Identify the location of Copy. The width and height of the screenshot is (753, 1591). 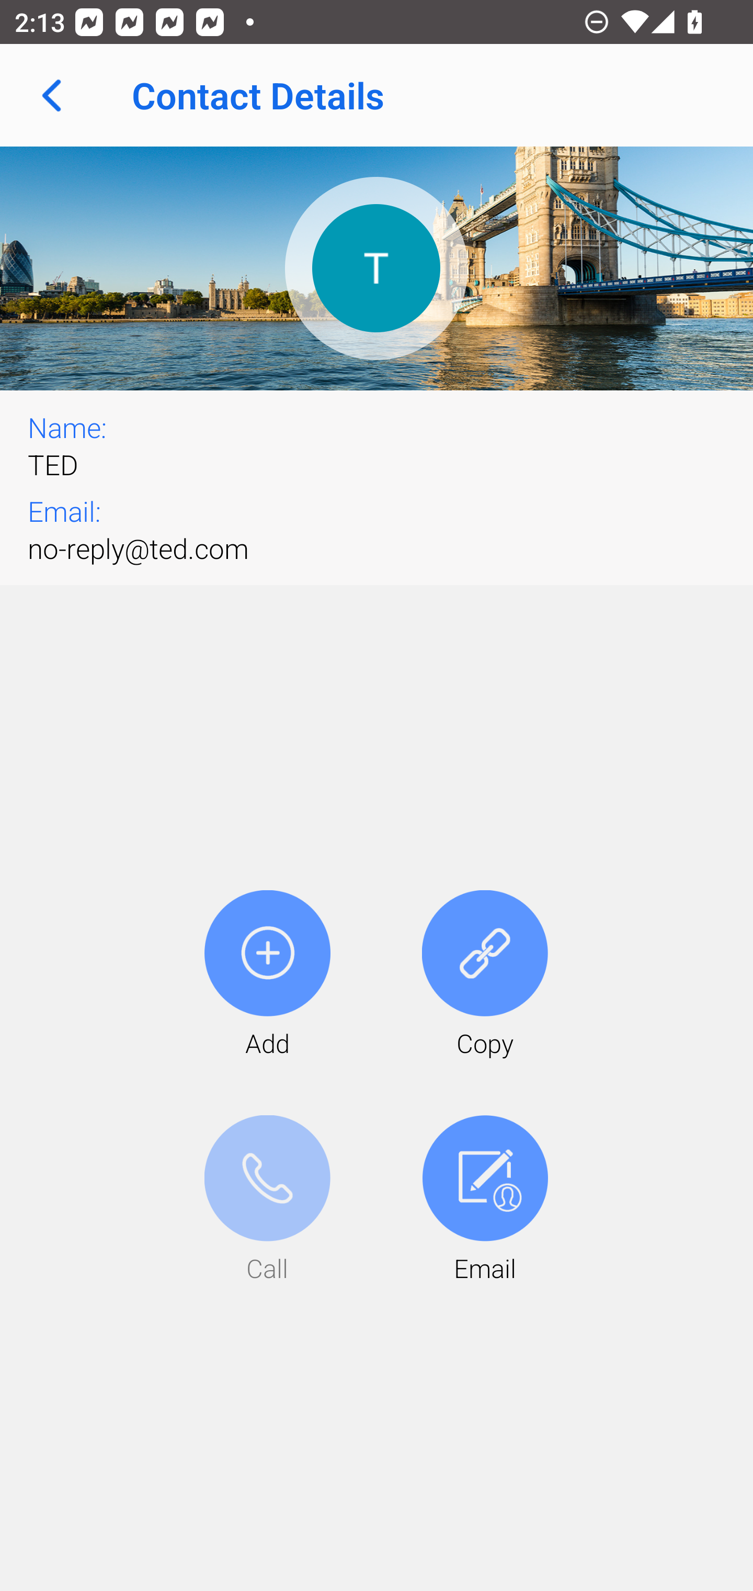
(485, 975).